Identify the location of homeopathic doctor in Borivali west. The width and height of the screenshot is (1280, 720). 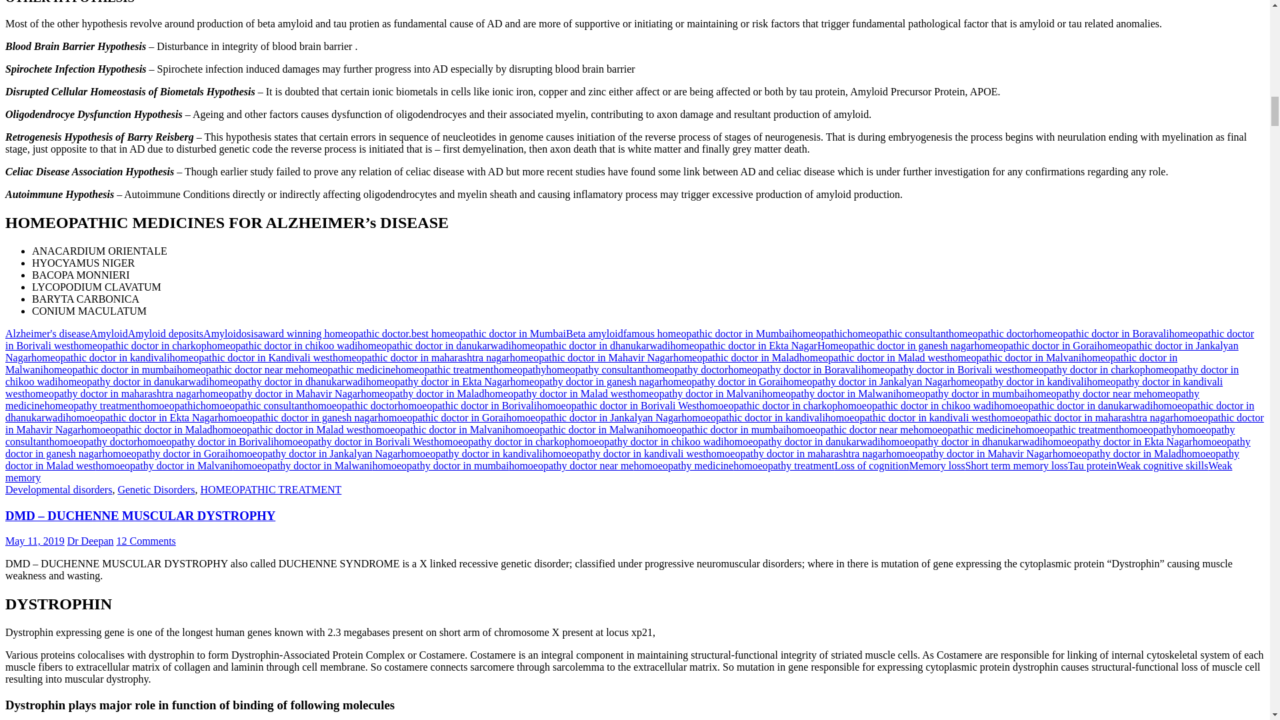
(629, 340).